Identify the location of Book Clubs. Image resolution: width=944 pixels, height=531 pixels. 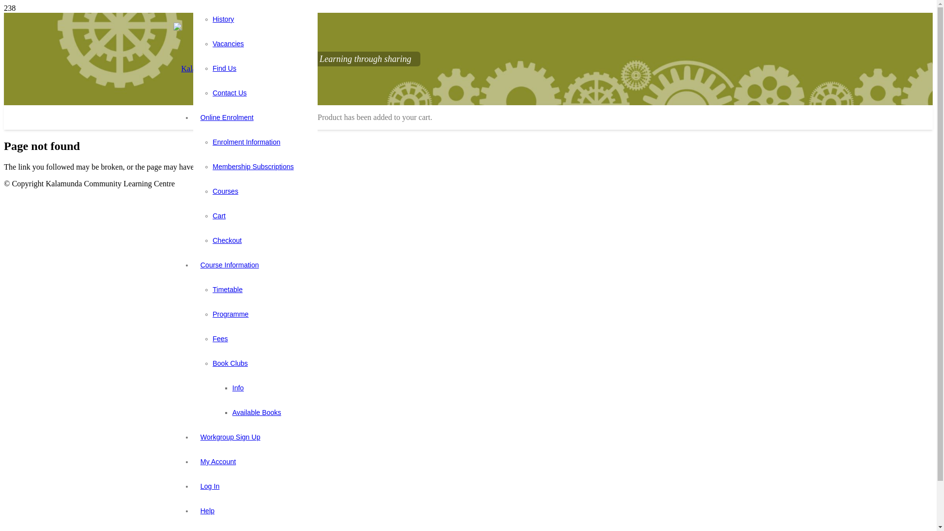
(230, 363).